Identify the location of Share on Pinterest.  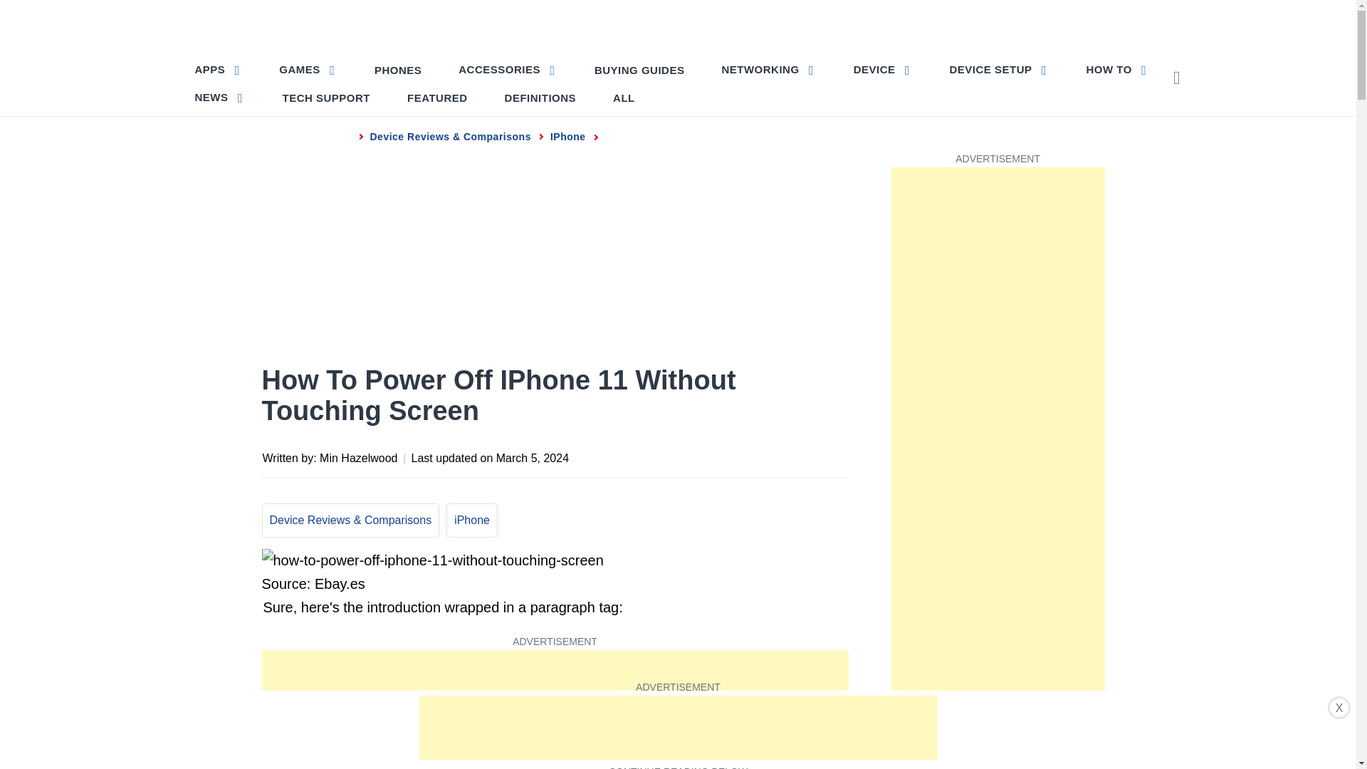
(752, 456).